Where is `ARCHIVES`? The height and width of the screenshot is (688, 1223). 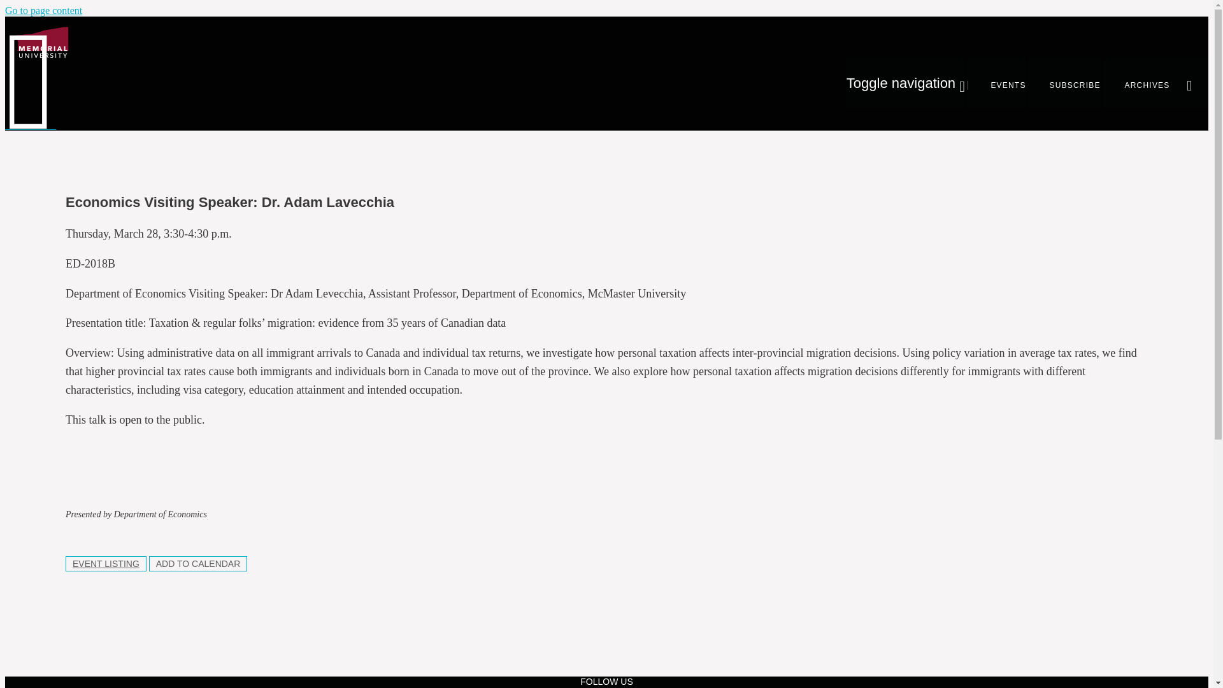
ARCHIVES is located at coordinates (1136, 83).